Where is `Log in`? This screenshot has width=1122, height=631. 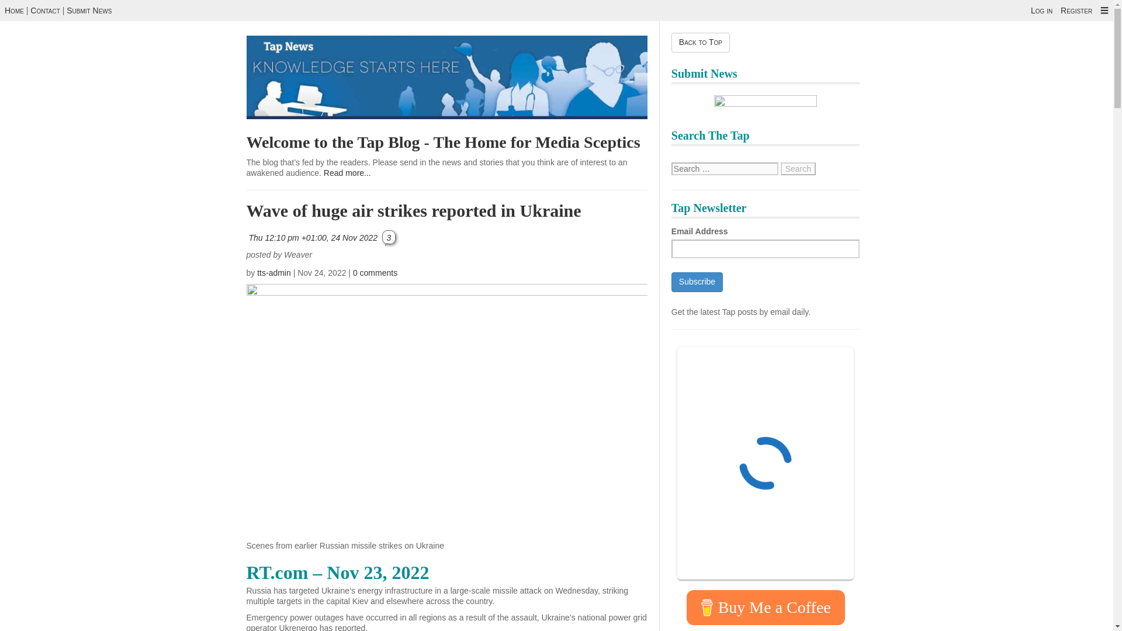 Log in is located at coordinates (1041, 10).